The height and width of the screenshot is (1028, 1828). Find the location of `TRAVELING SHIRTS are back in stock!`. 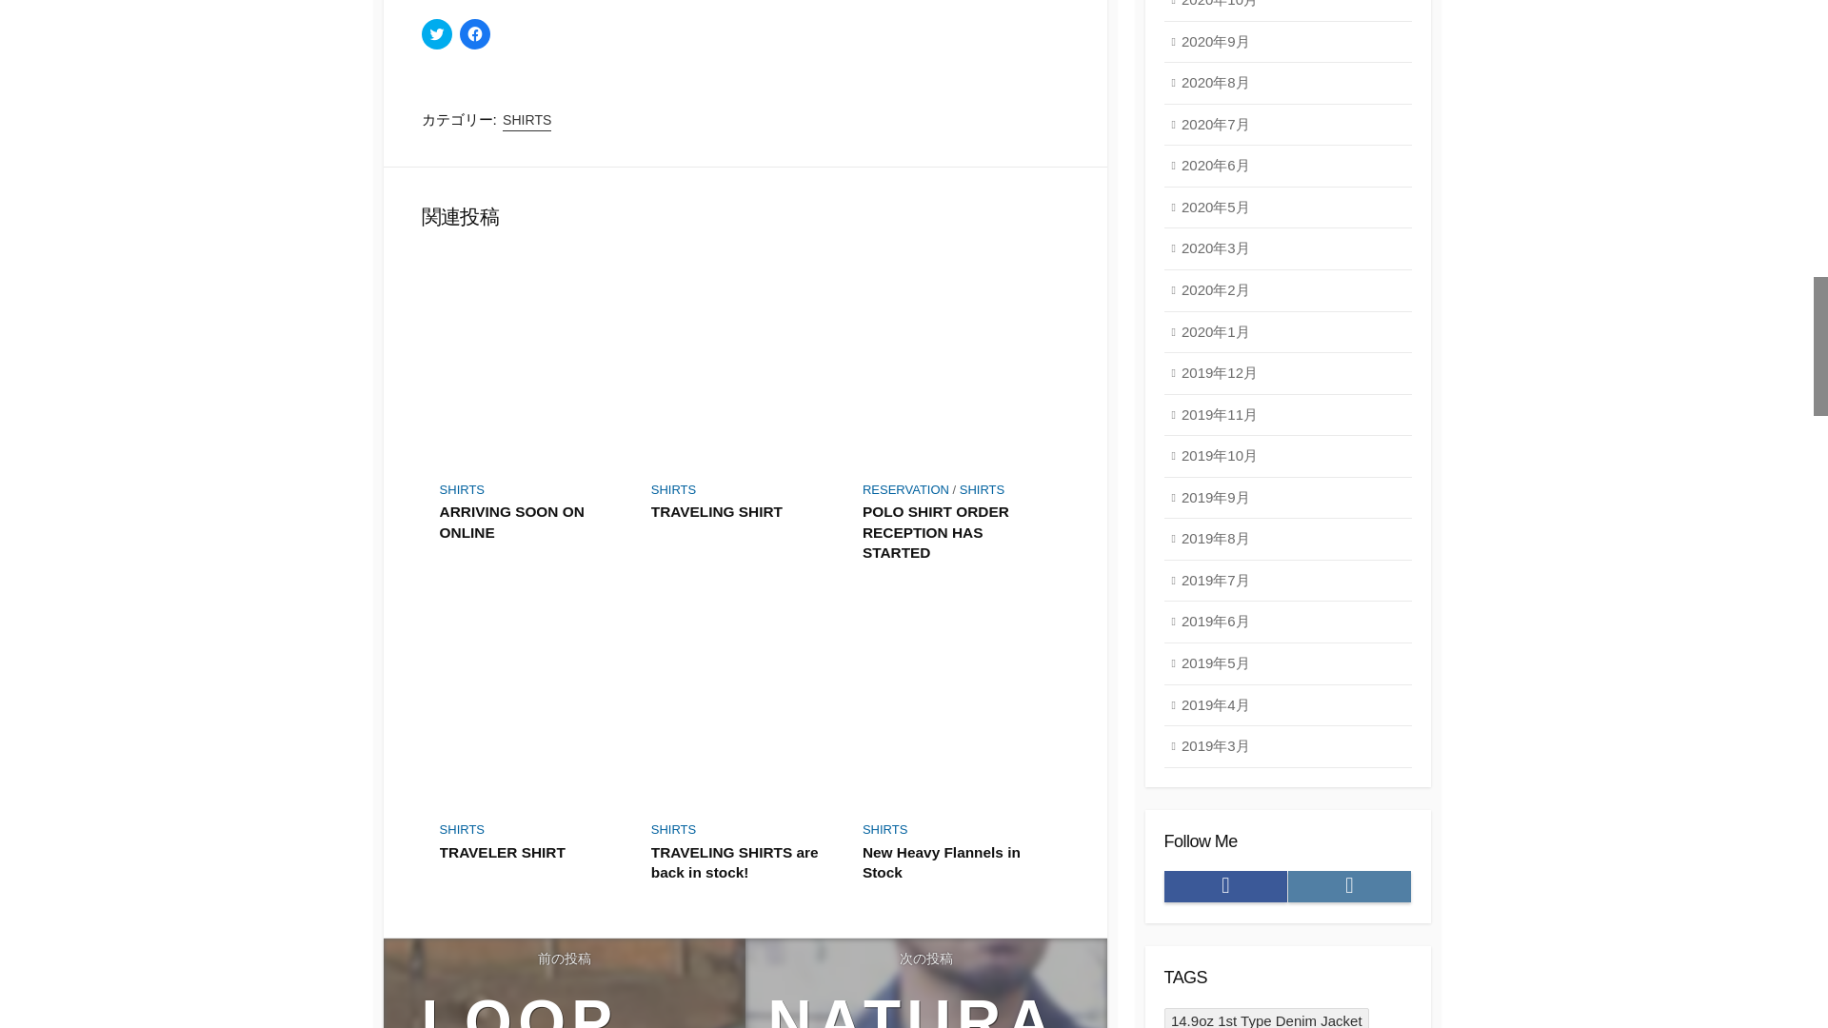

TRAVELING SHIRTS are back in stock! is located at coordinates (745, 862).